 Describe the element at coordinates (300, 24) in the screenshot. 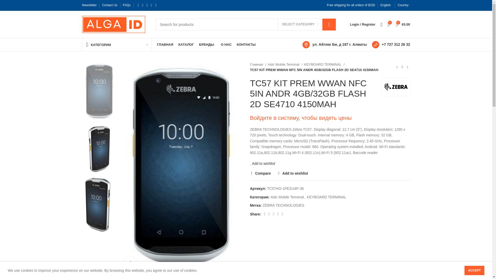

I see `SELECT CATEGORY` at that location.